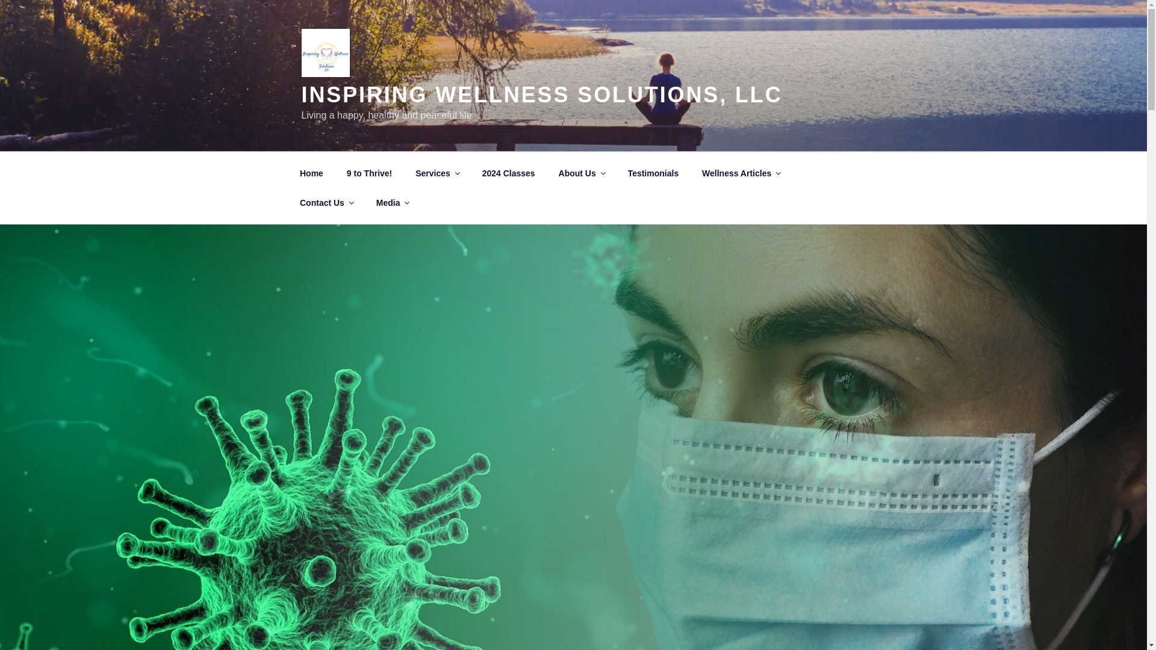  What do you see at coordinates (582, 173) in the screenshot?
I see `About Us` at bounding box center [582, 173].